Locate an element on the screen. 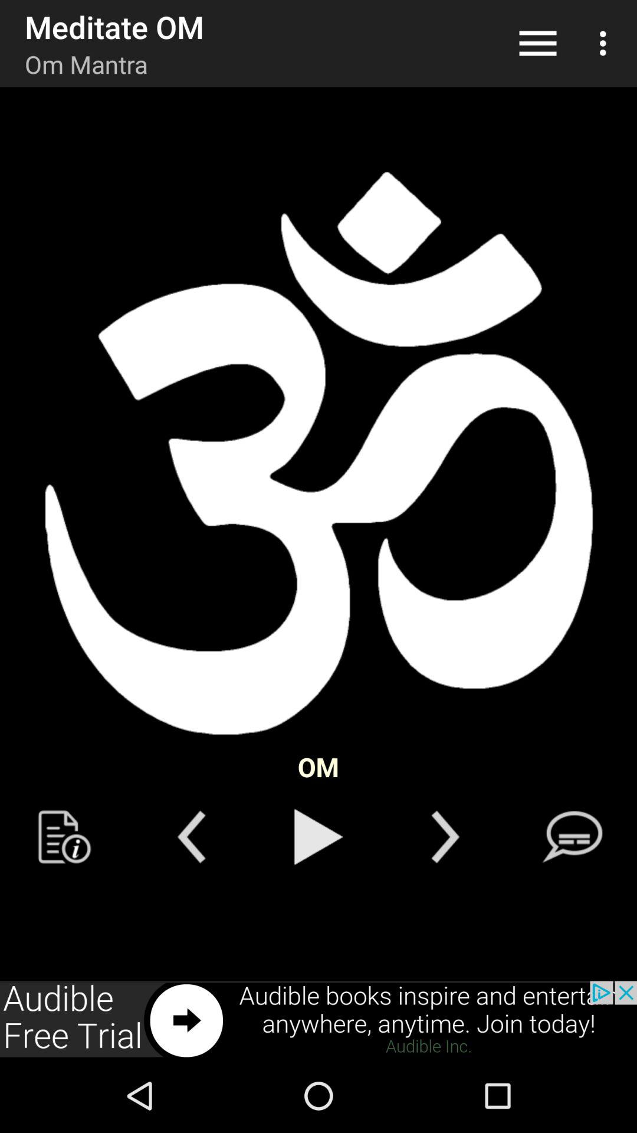  icon button is located at coordinates (65, 837).